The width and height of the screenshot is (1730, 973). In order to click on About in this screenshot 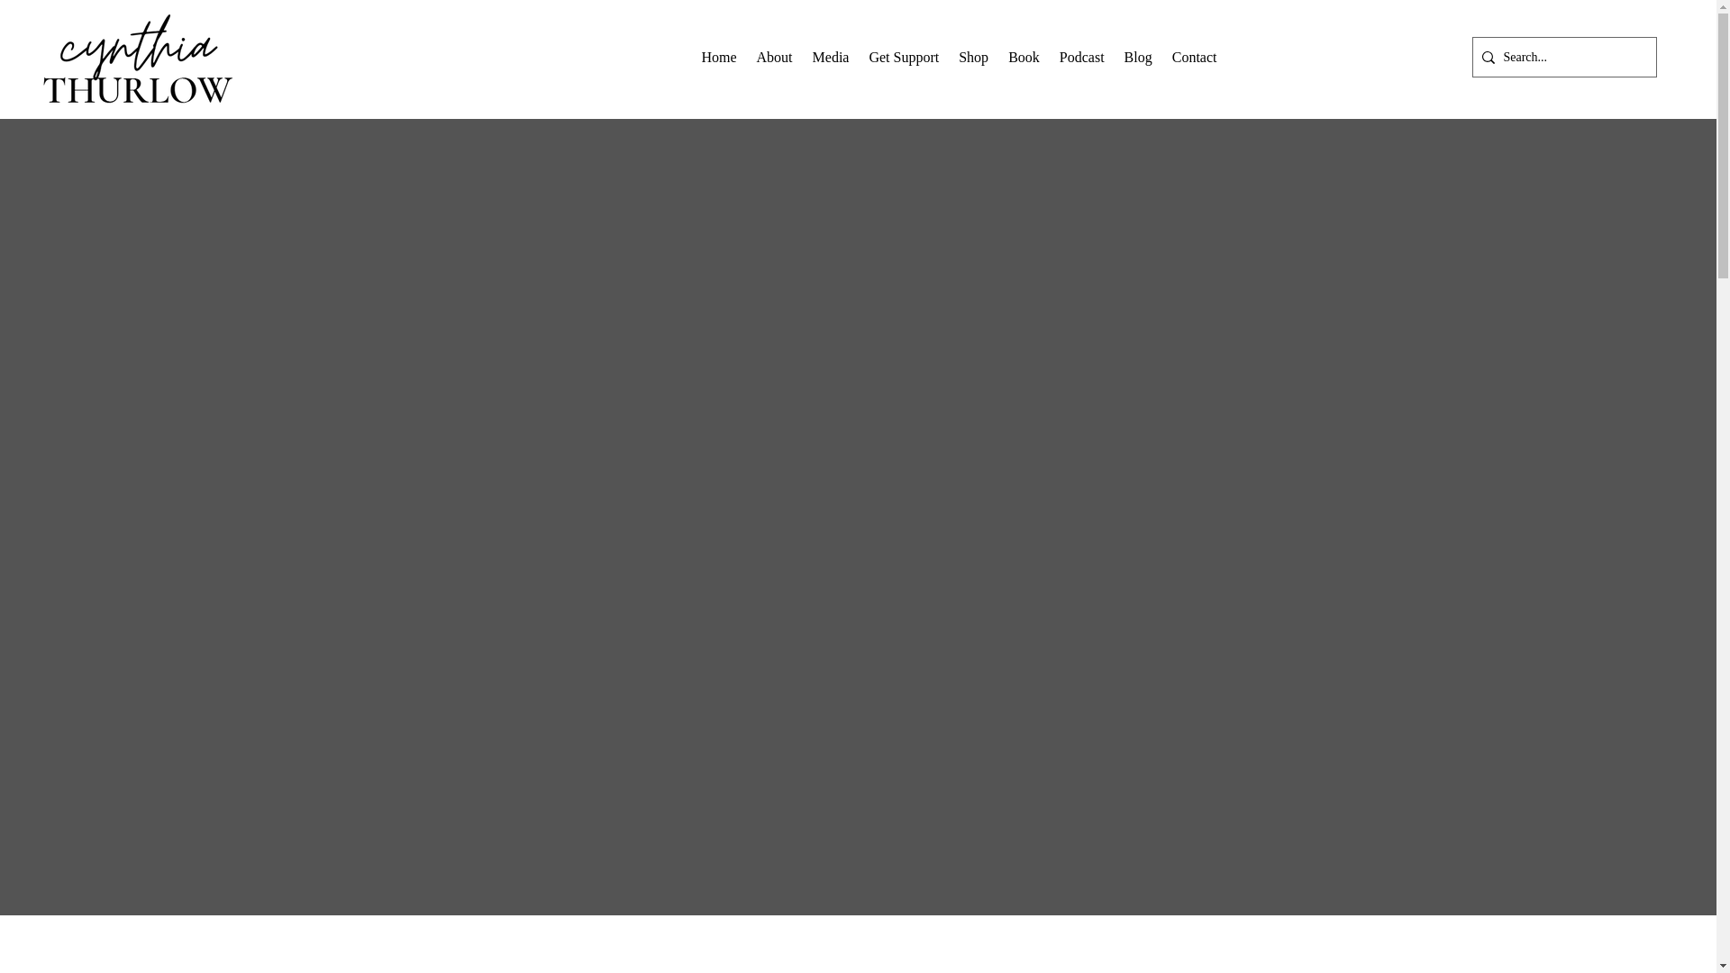, I will do `click(1049, 58)`.